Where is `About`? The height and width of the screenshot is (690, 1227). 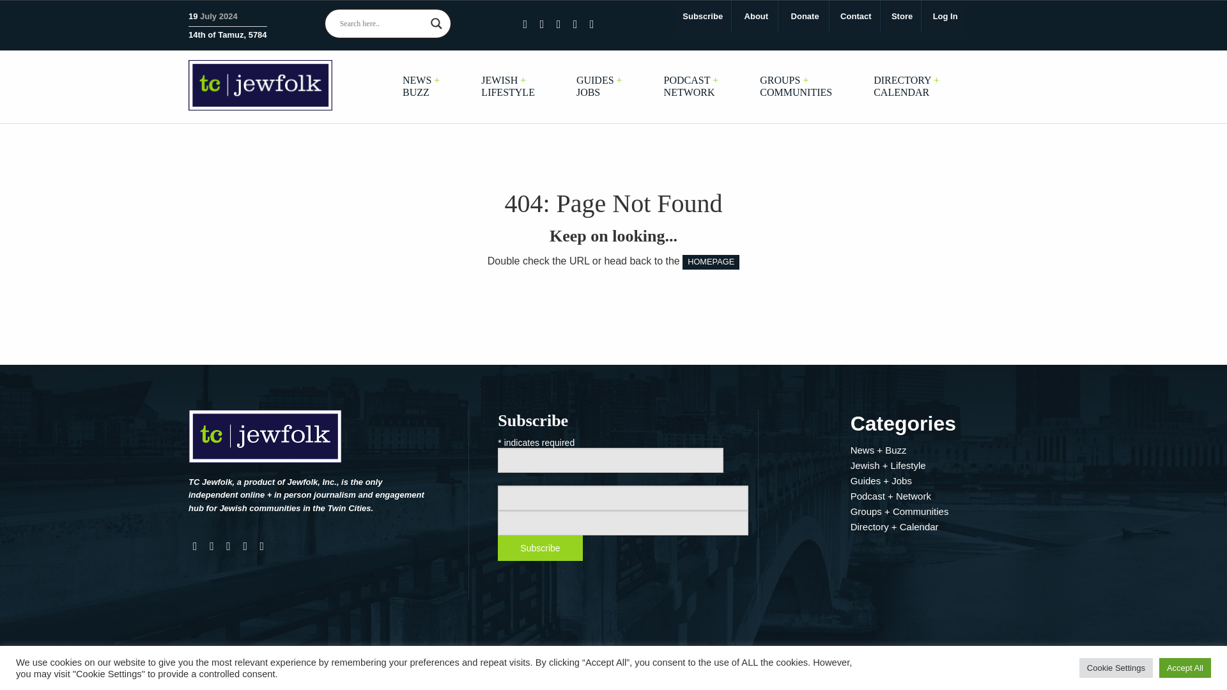
About is located at coordinates (757, 17).